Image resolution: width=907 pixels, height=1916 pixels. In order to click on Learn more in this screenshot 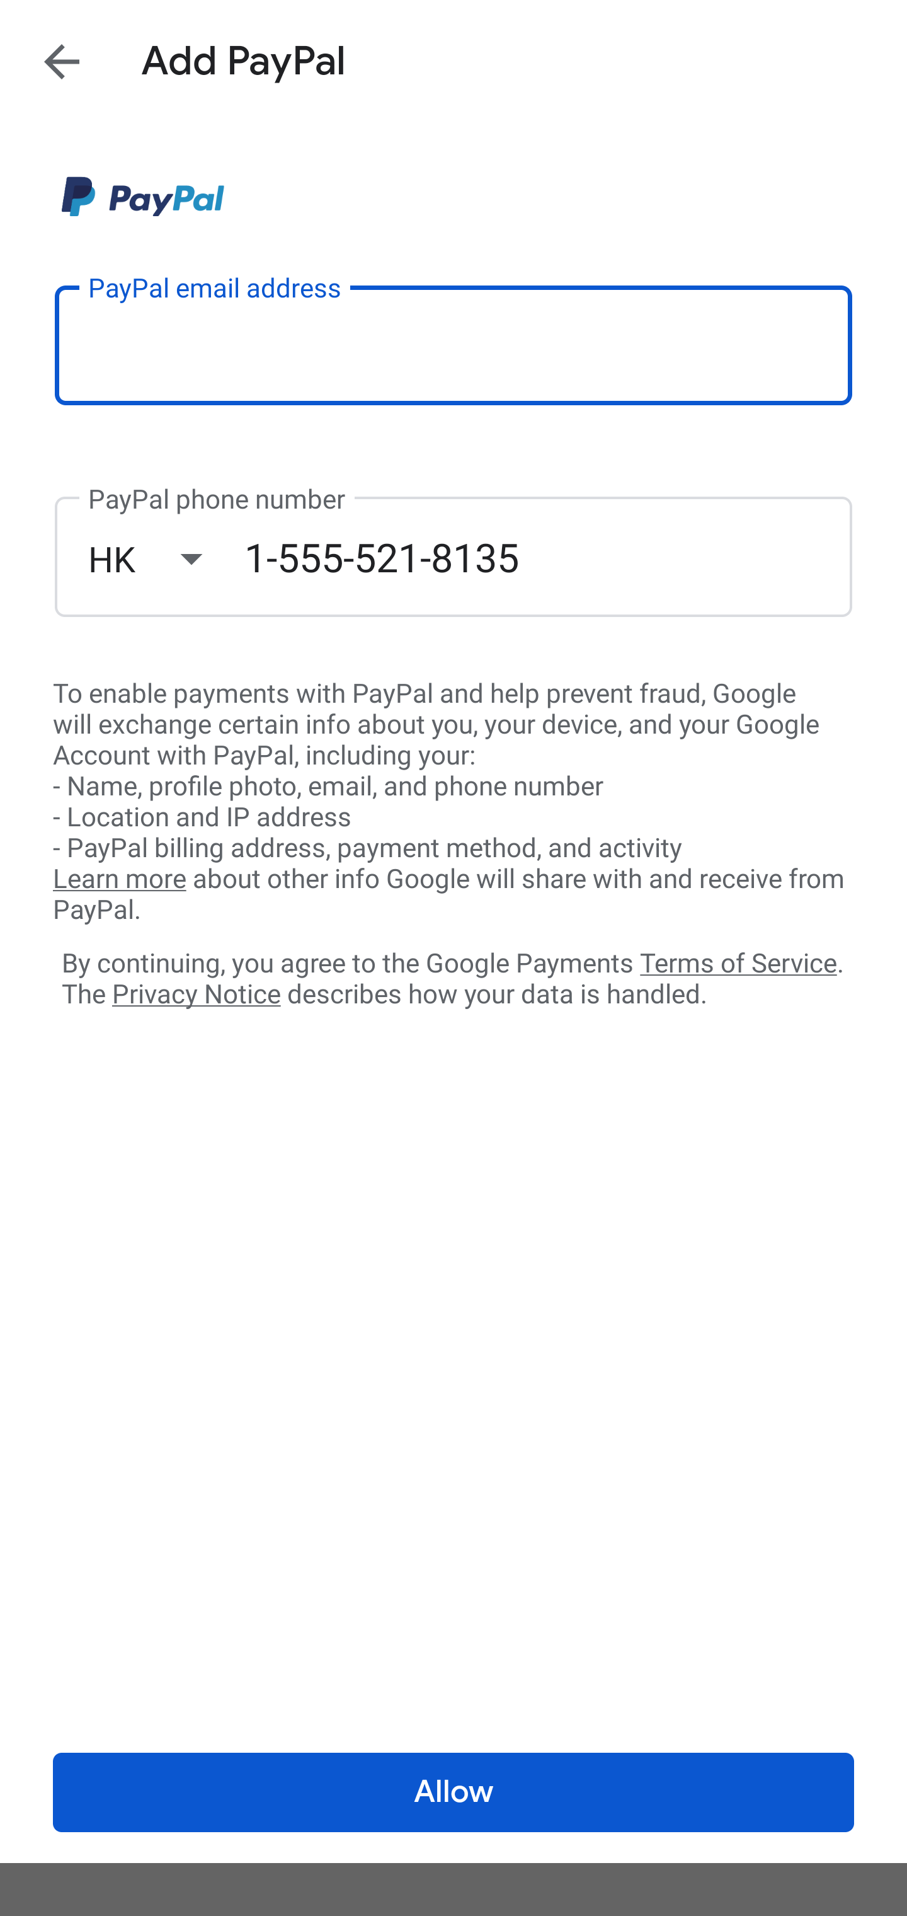, I will do `click(119, 879)`.